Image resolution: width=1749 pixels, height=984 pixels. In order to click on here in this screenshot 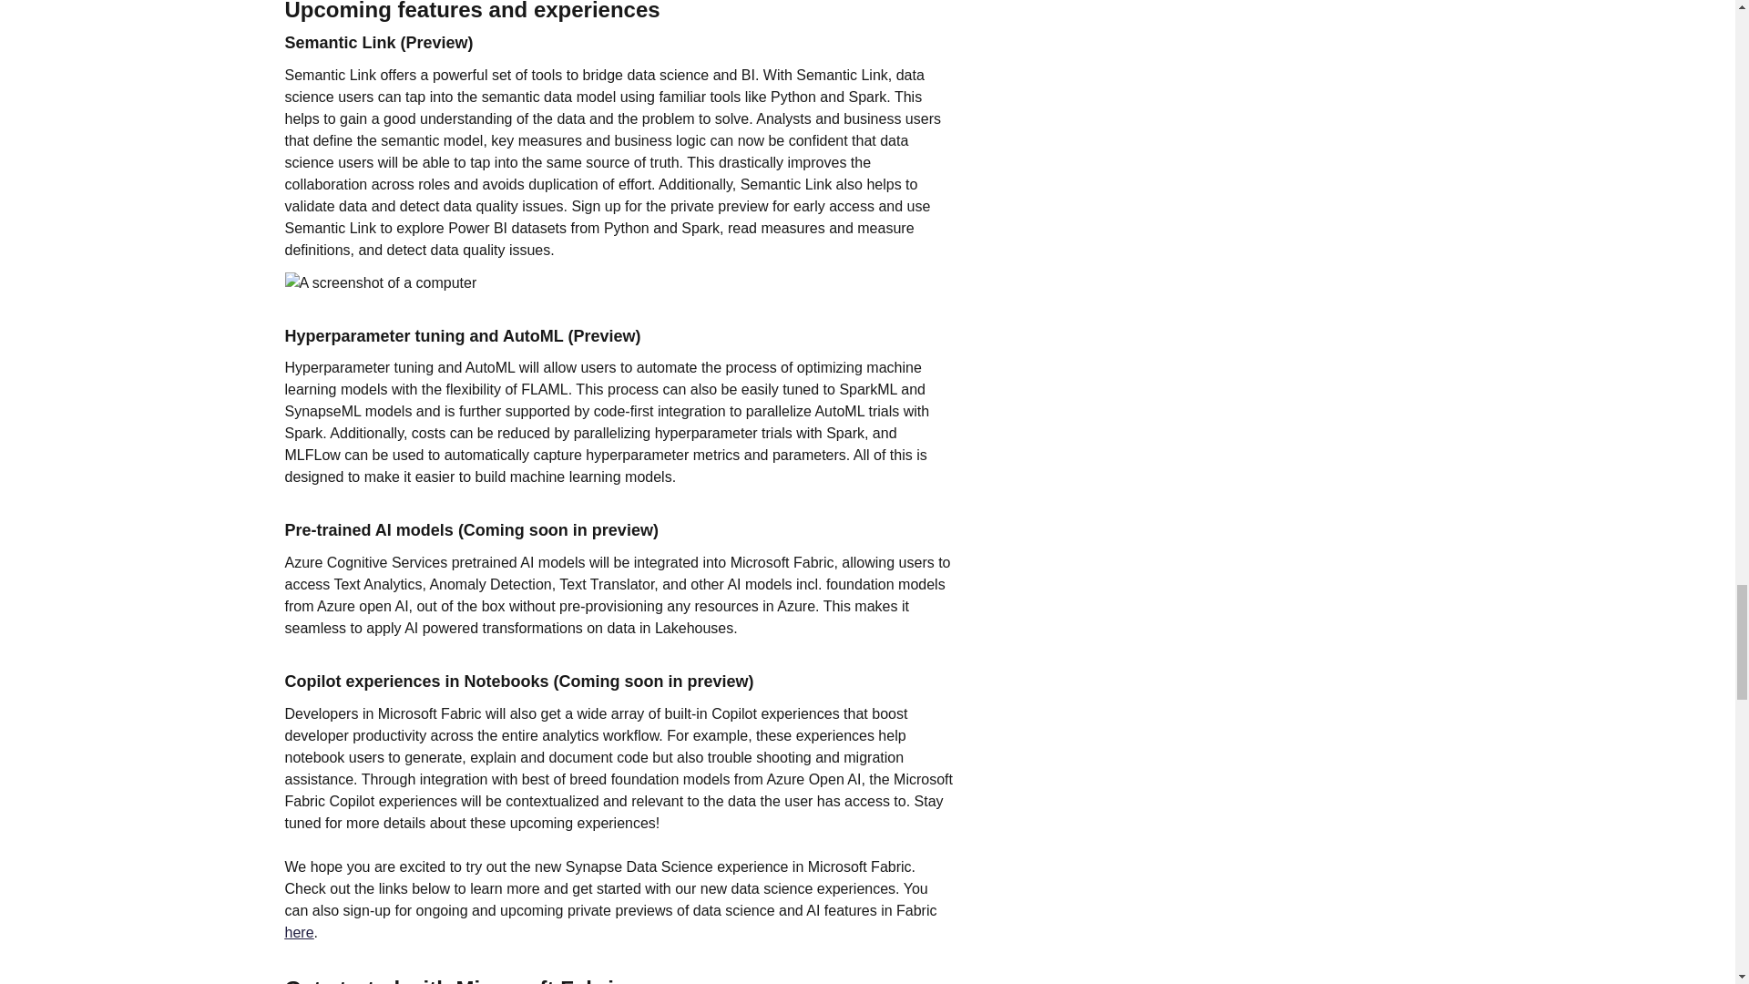, I will do `click(298, 933)`.